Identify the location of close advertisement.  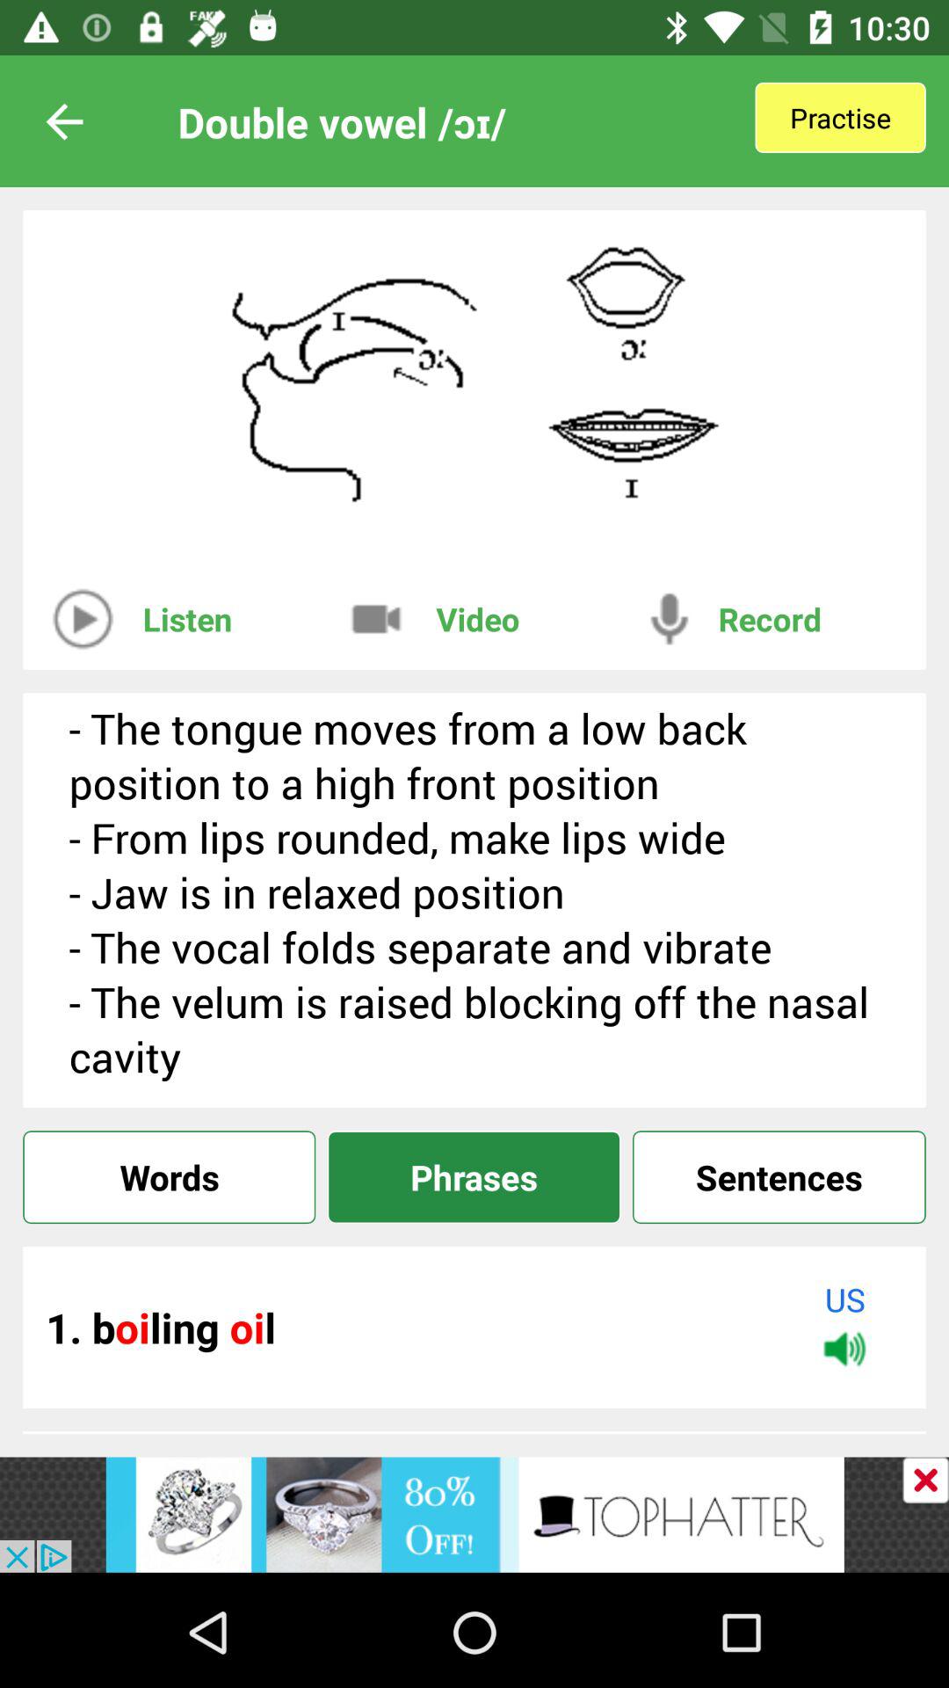
(926, 1481).